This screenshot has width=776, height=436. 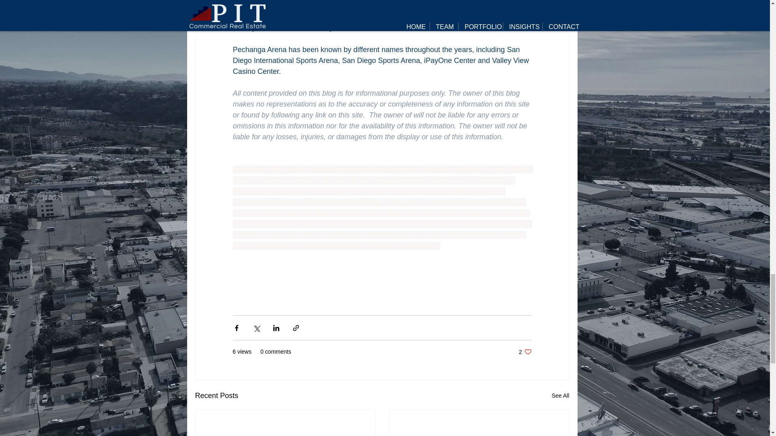 What do you see at coordinates (454, 202) in the screenshot?
I see `Managed Commercial Property San Diego` at bounding box center [454, 202].